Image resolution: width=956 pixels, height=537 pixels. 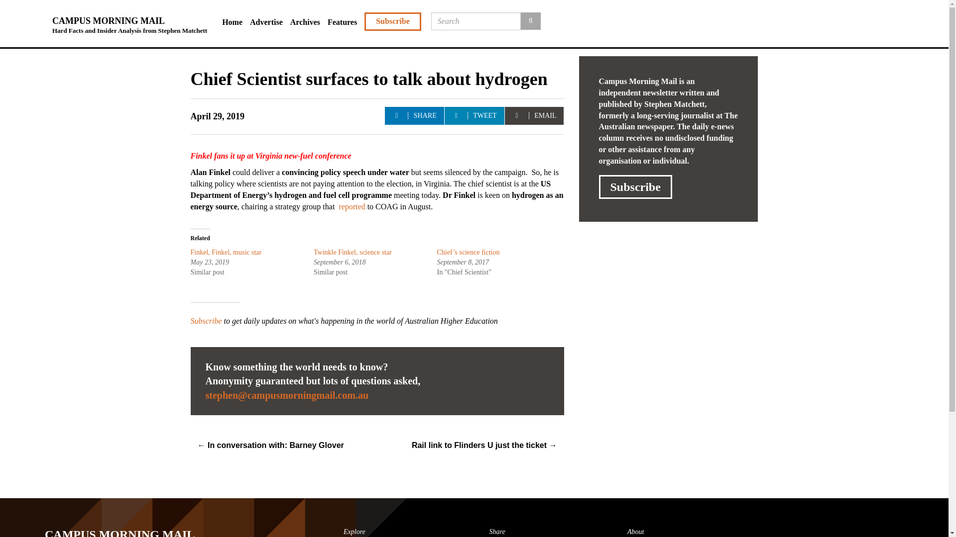 What do you see at coordinates (236, 22) in the screenshot?
I see `Home` at bounding box center [236, 22].